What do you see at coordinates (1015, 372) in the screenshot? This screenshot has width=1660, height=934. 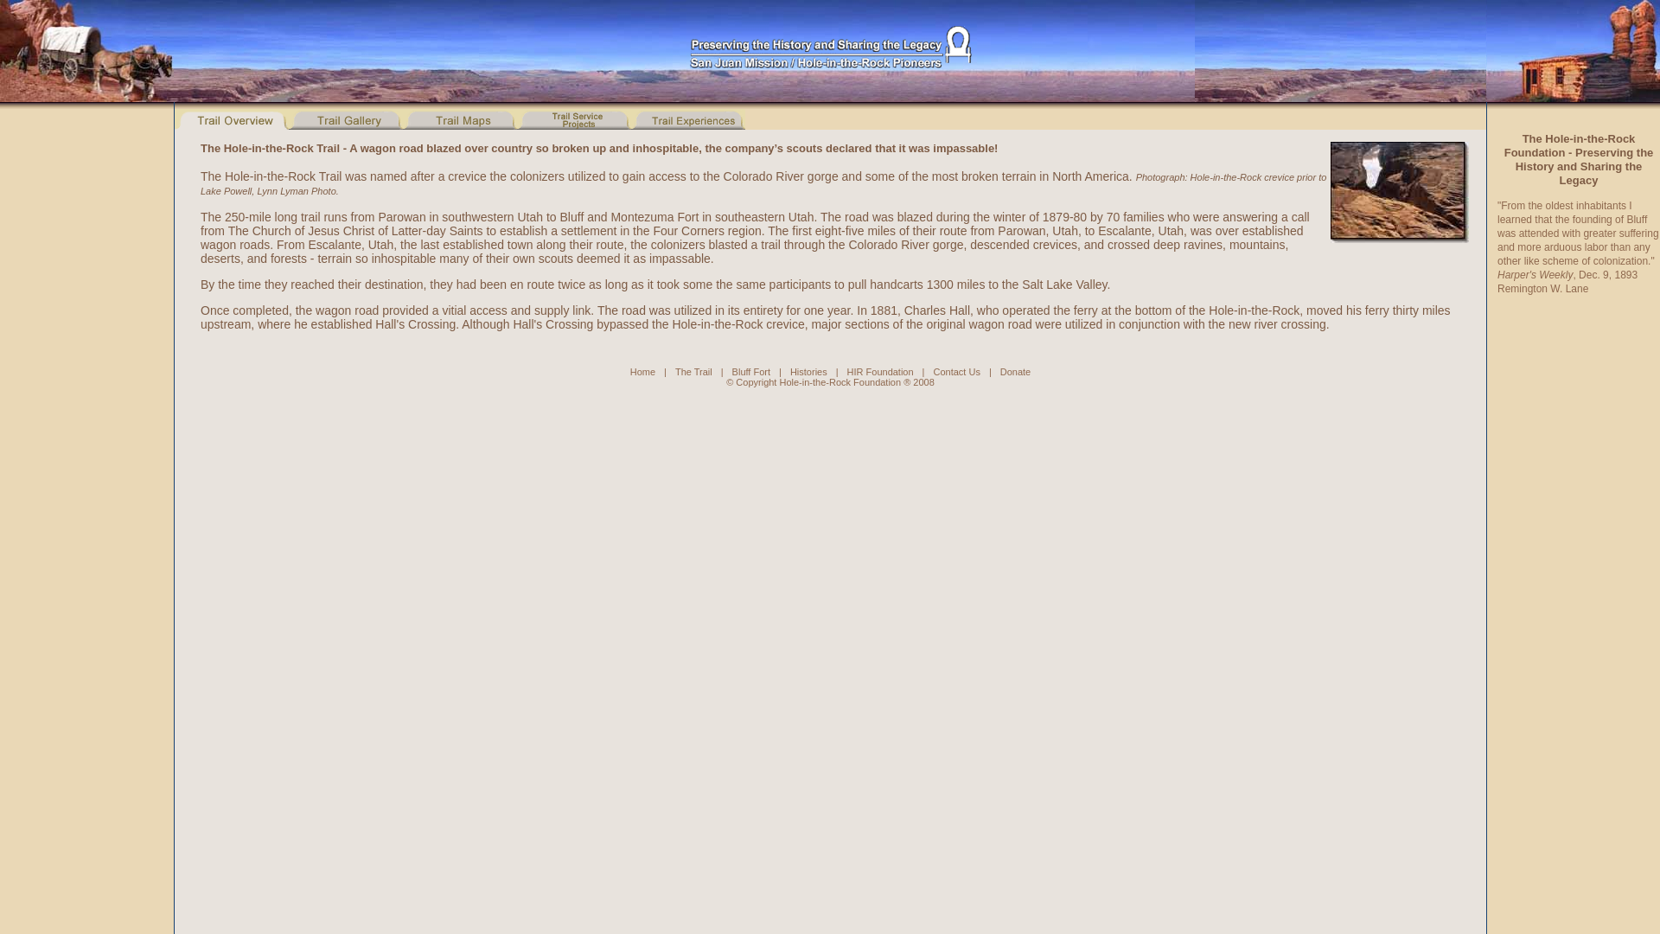 I see `Donate` at bounding box center [1015, 372].